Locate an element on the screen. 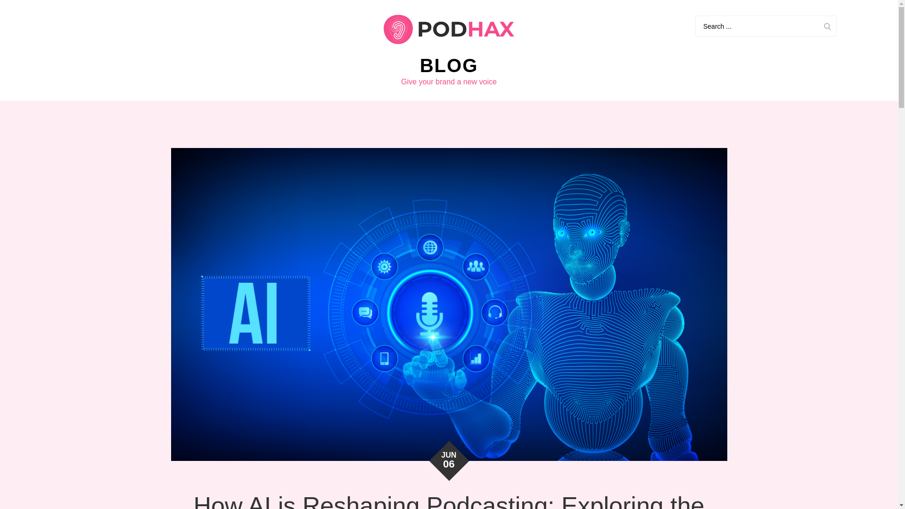 Image resolution: width=905 pixels, height=509 pixels. Search is located at coordinates (827, 26).